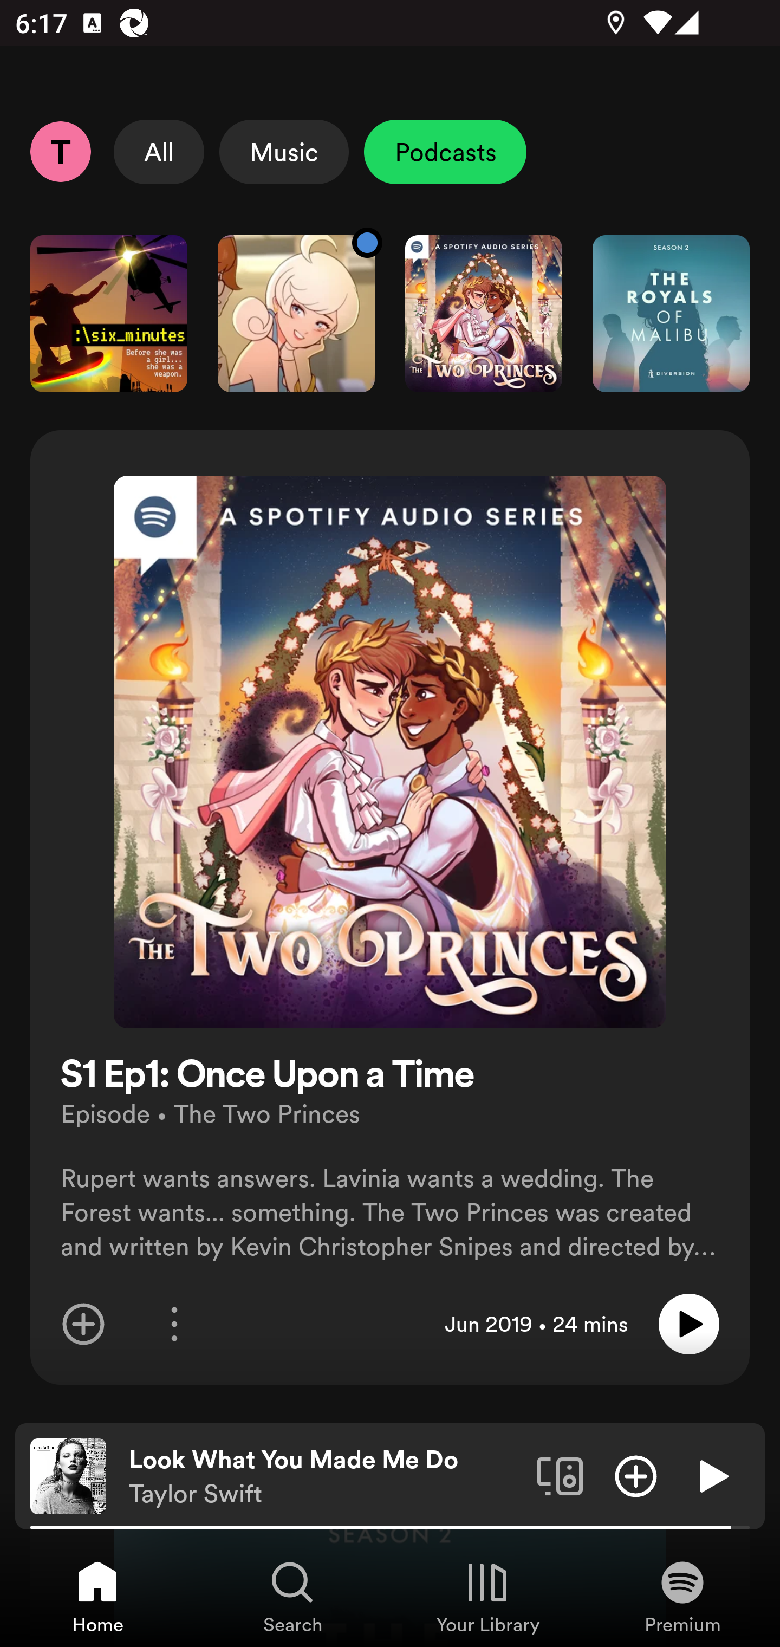  What do you see at coordinates (83, 1324) in the screenshot?
I see `Add item` at bounding box center [83, 1324].